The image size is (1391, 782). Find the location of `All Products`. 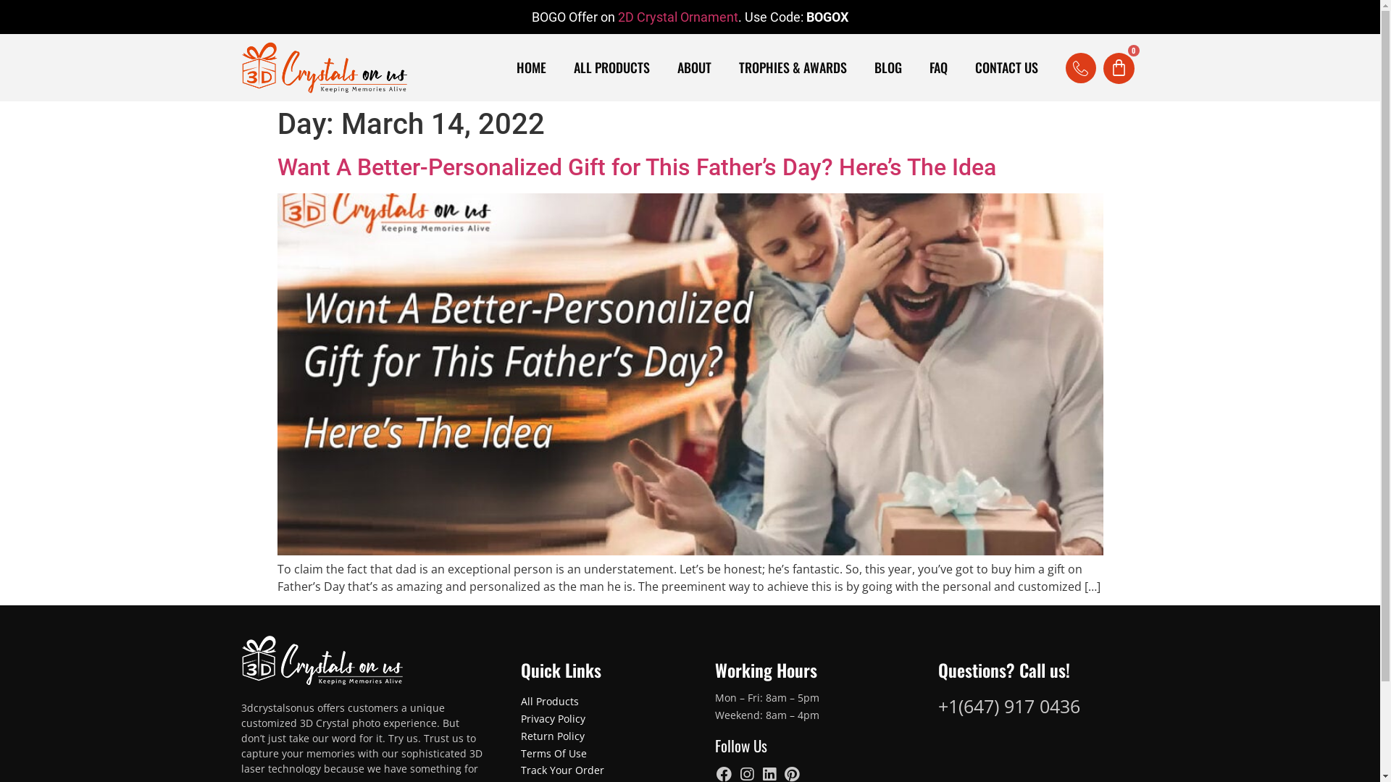

All Products is located at coordinates (550, 701).